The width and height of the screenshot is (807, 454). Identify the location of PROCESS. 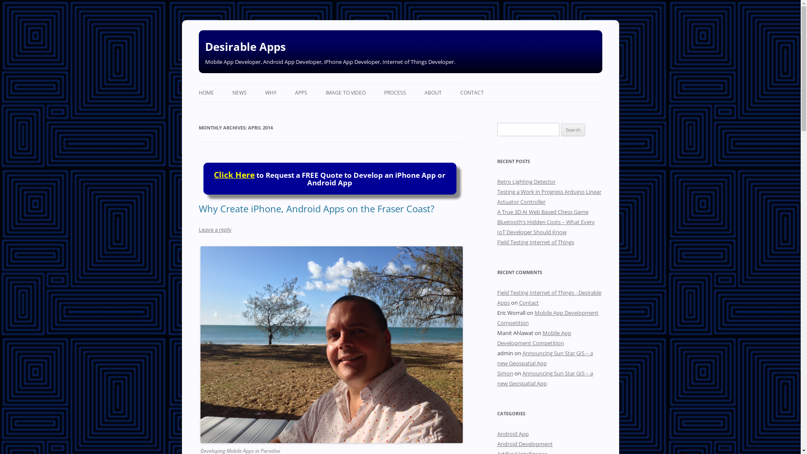
(395, 93).